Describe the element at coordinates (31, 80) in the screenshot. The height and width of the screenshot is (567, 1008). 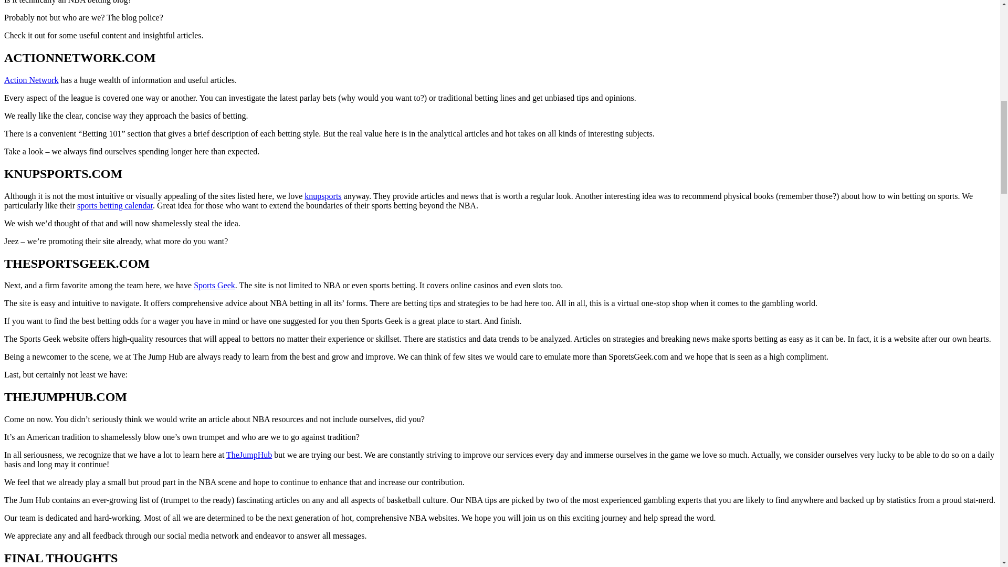
I see `Action Network` at that location.